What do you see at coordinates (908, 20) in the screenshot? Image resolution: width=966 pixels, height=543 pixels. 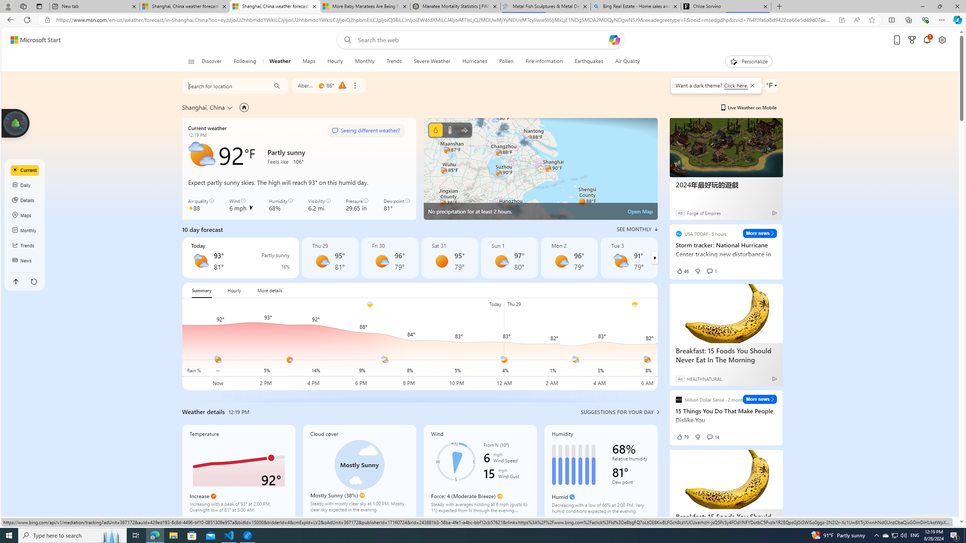 I see `Collections` at bounding box center [908, 20].